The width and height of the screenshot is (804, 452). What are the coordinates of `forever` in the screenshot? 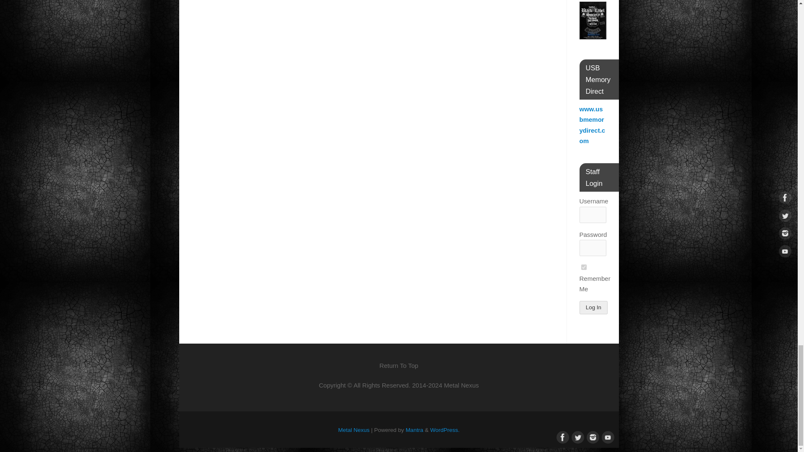 It's located at (584, 267).